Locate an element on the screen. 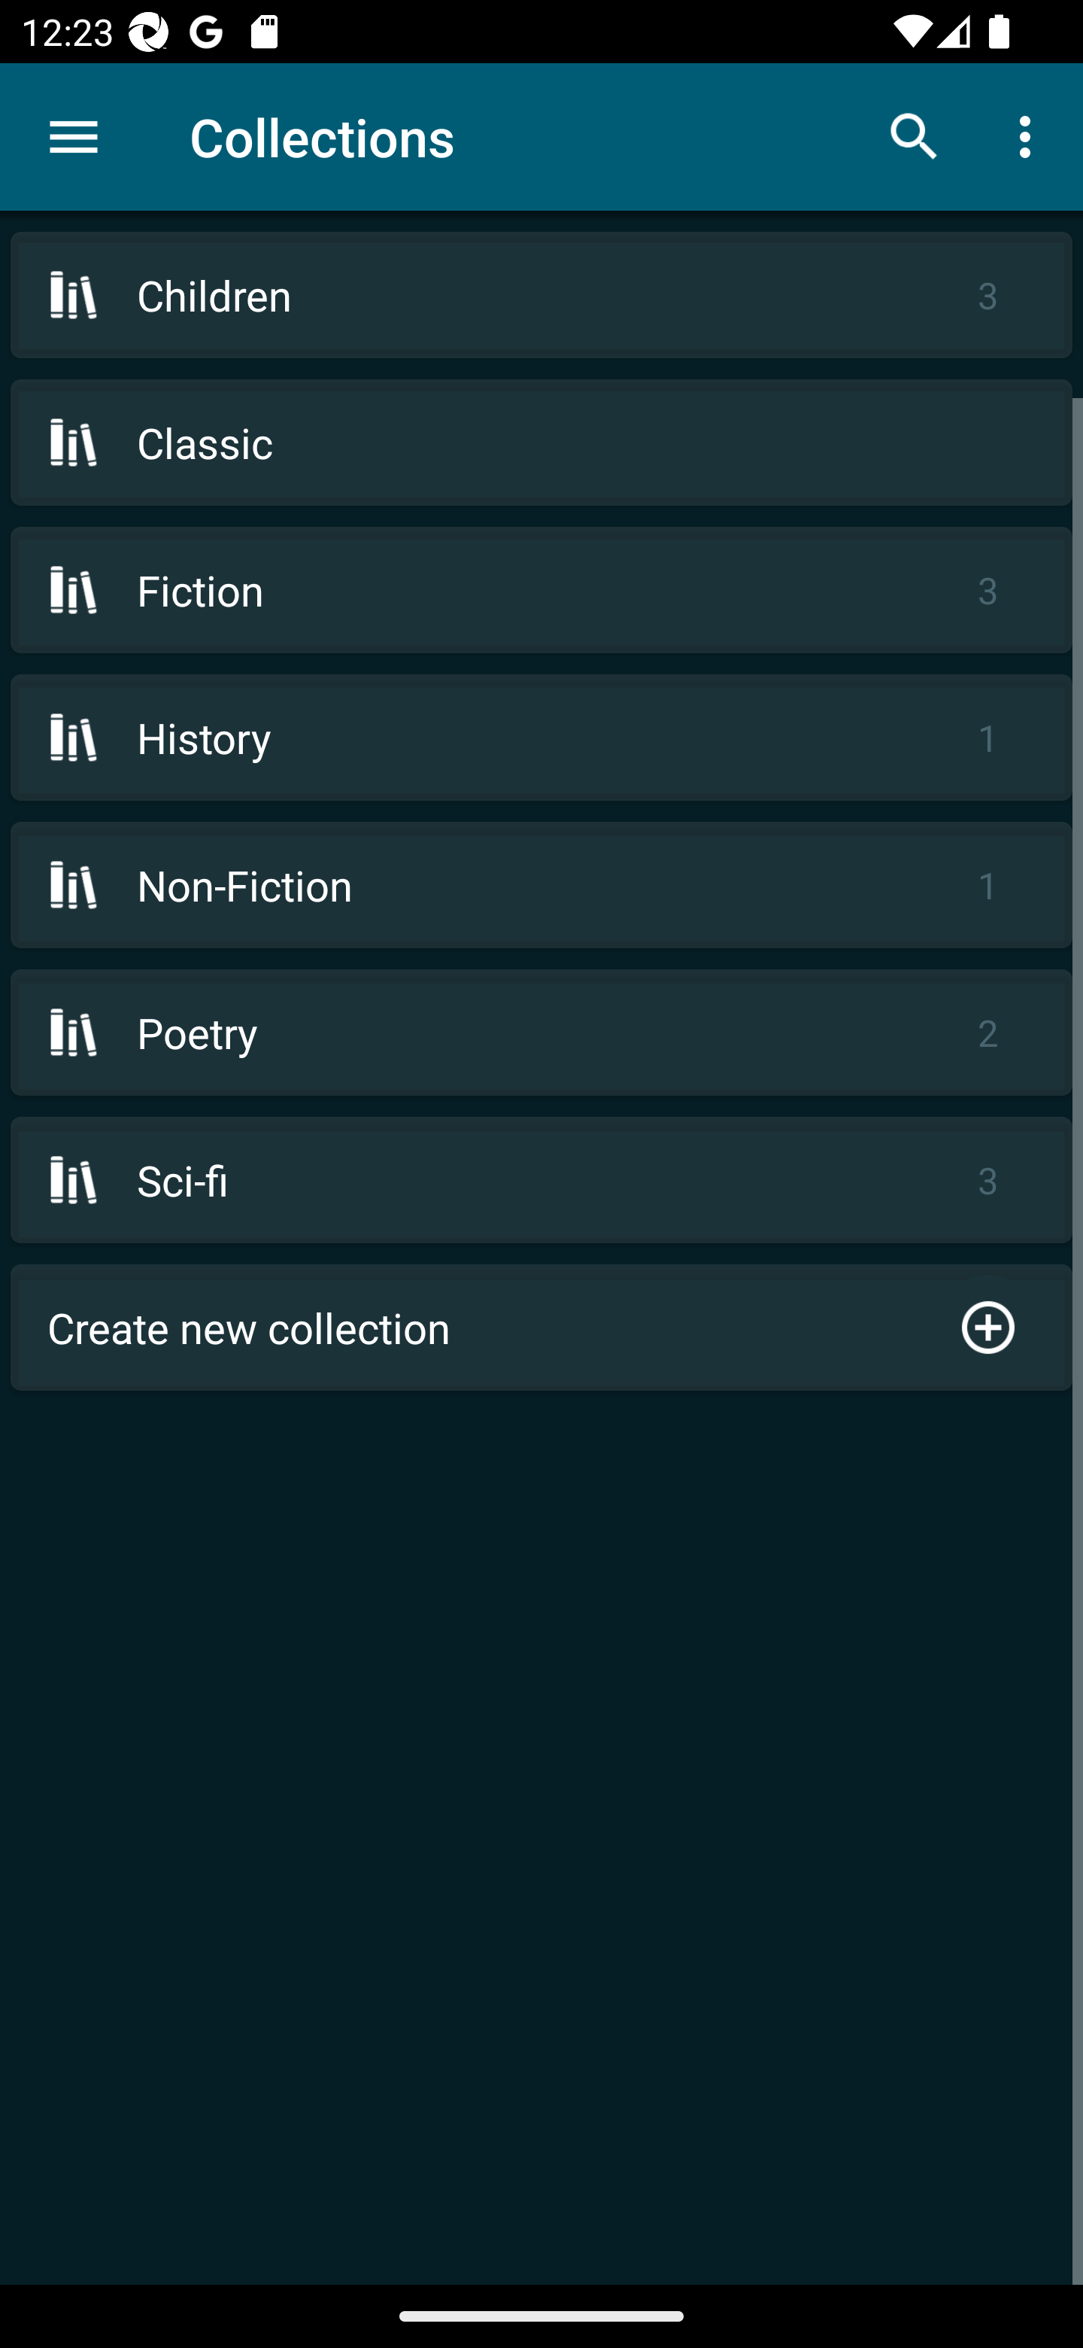 The image size is (1083, 2348). Create new collection is located at coordinates (541, 1326).